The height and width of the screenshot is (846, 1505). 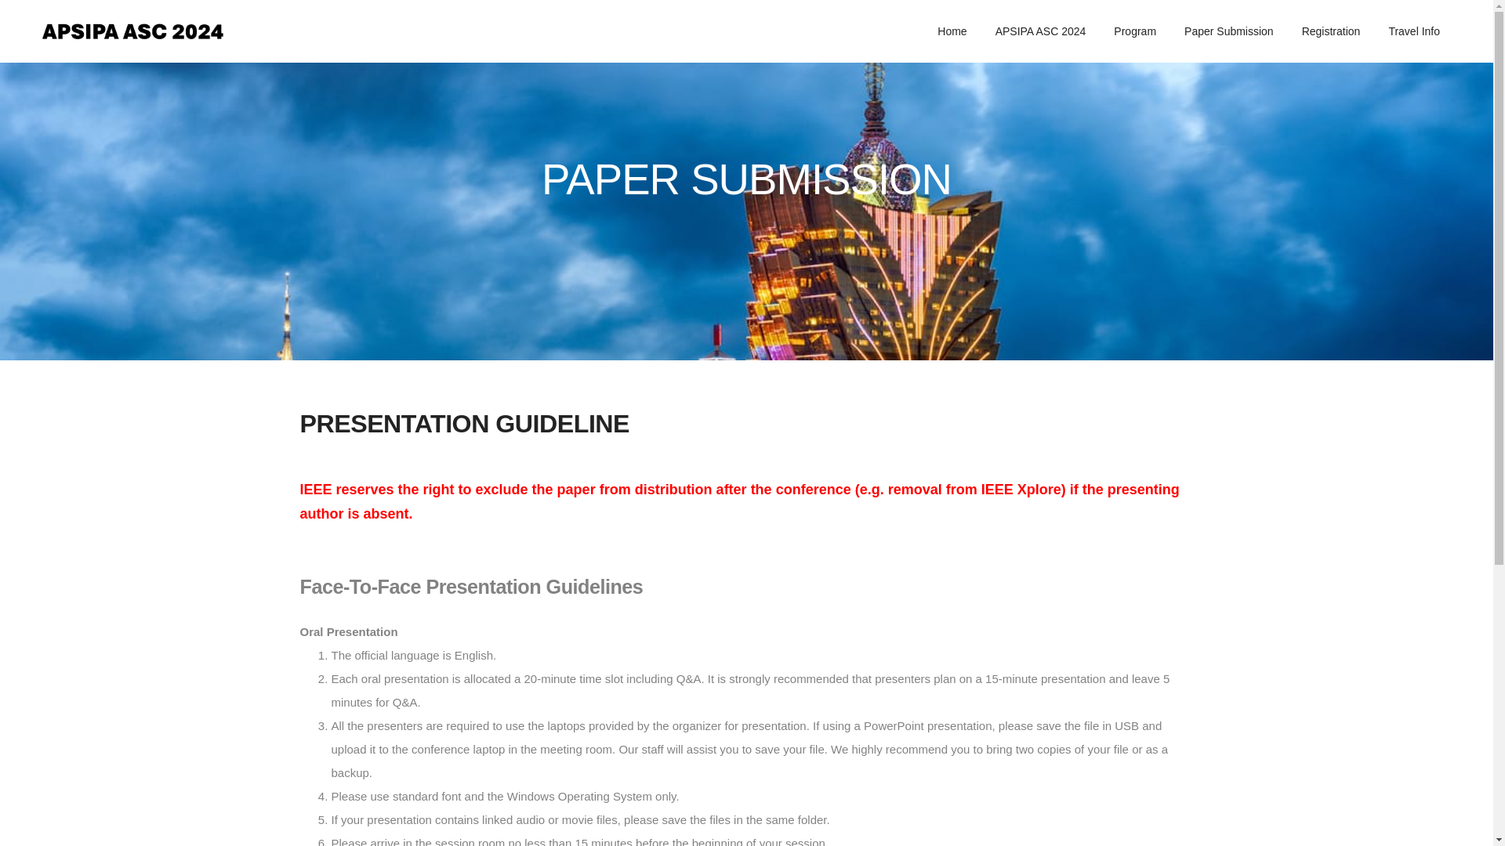 What do you see at coordinates (1041, 31) in the screenshot?
I see `APSIPA ASC 2024` at bounding box center [1041, 31].